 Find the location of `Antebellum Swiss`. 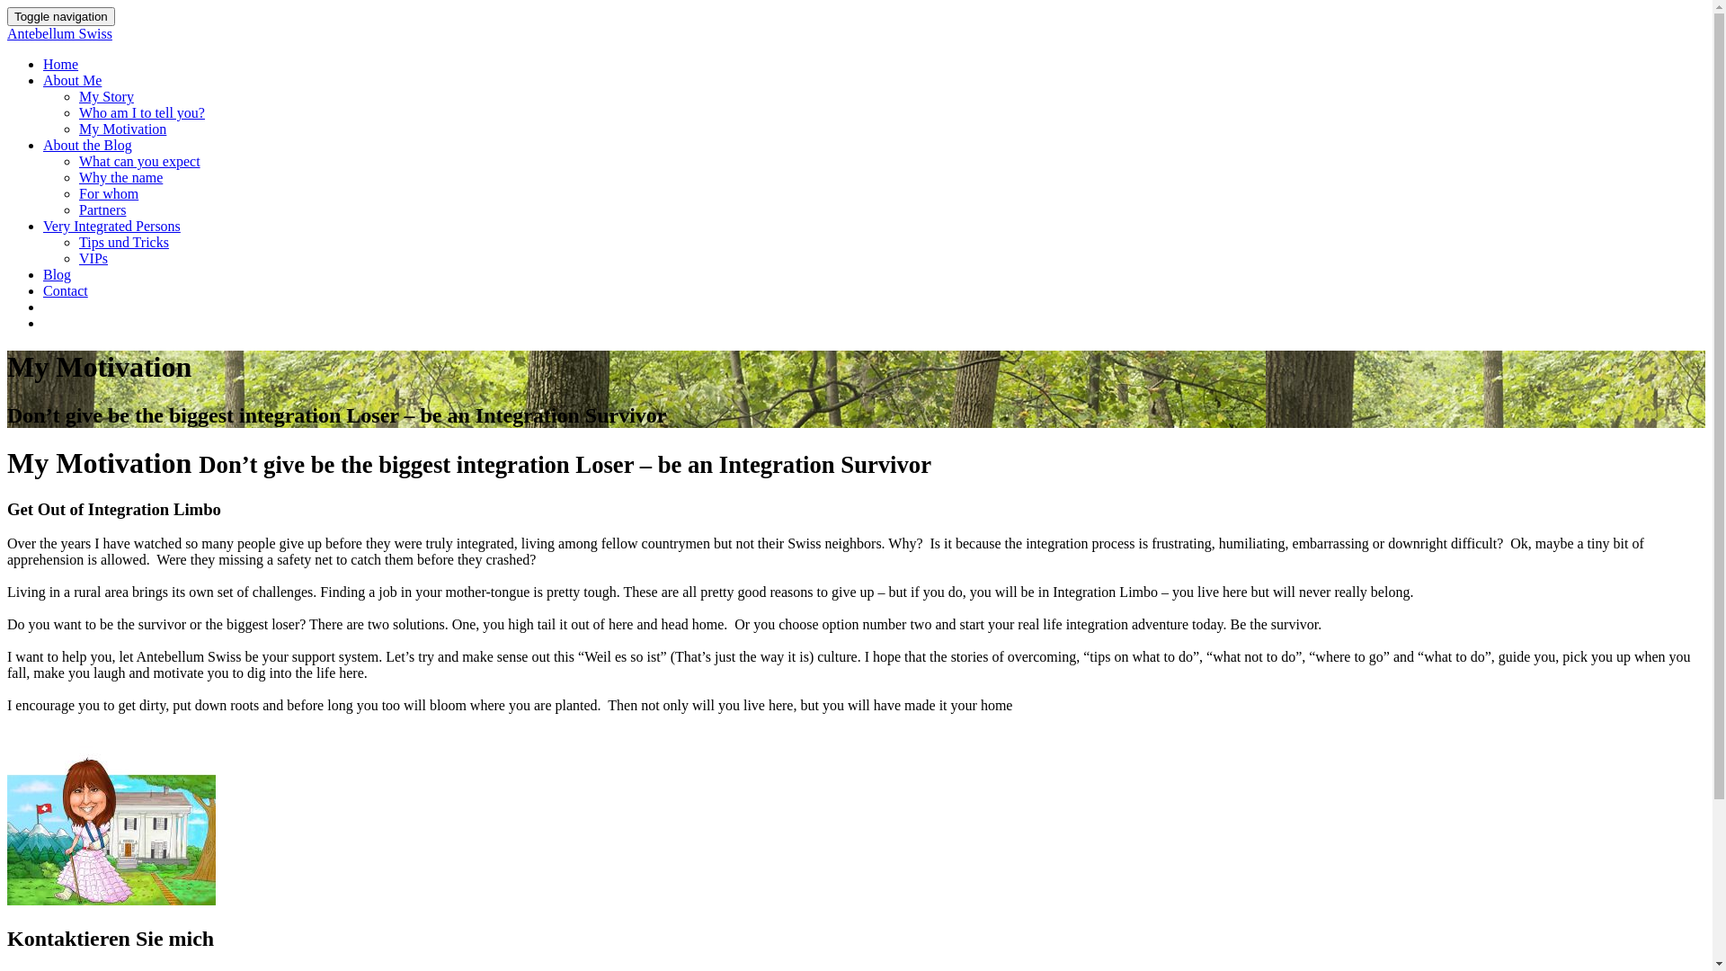

Antebellum Swiss is located at coordinates (856, 43).